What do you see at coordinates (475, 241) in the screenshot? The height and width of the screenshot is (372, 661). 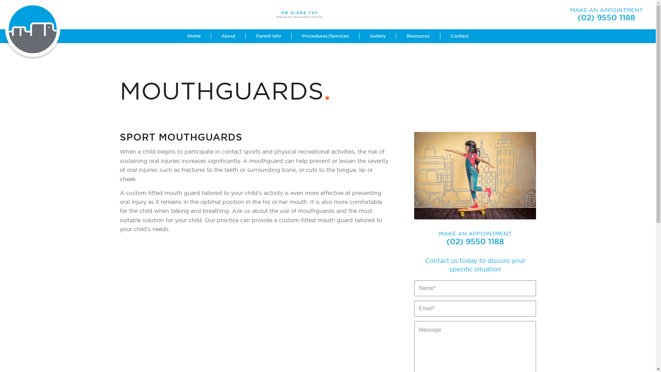 I see `(02) 9550 1188` at bounding box center [475, 241].